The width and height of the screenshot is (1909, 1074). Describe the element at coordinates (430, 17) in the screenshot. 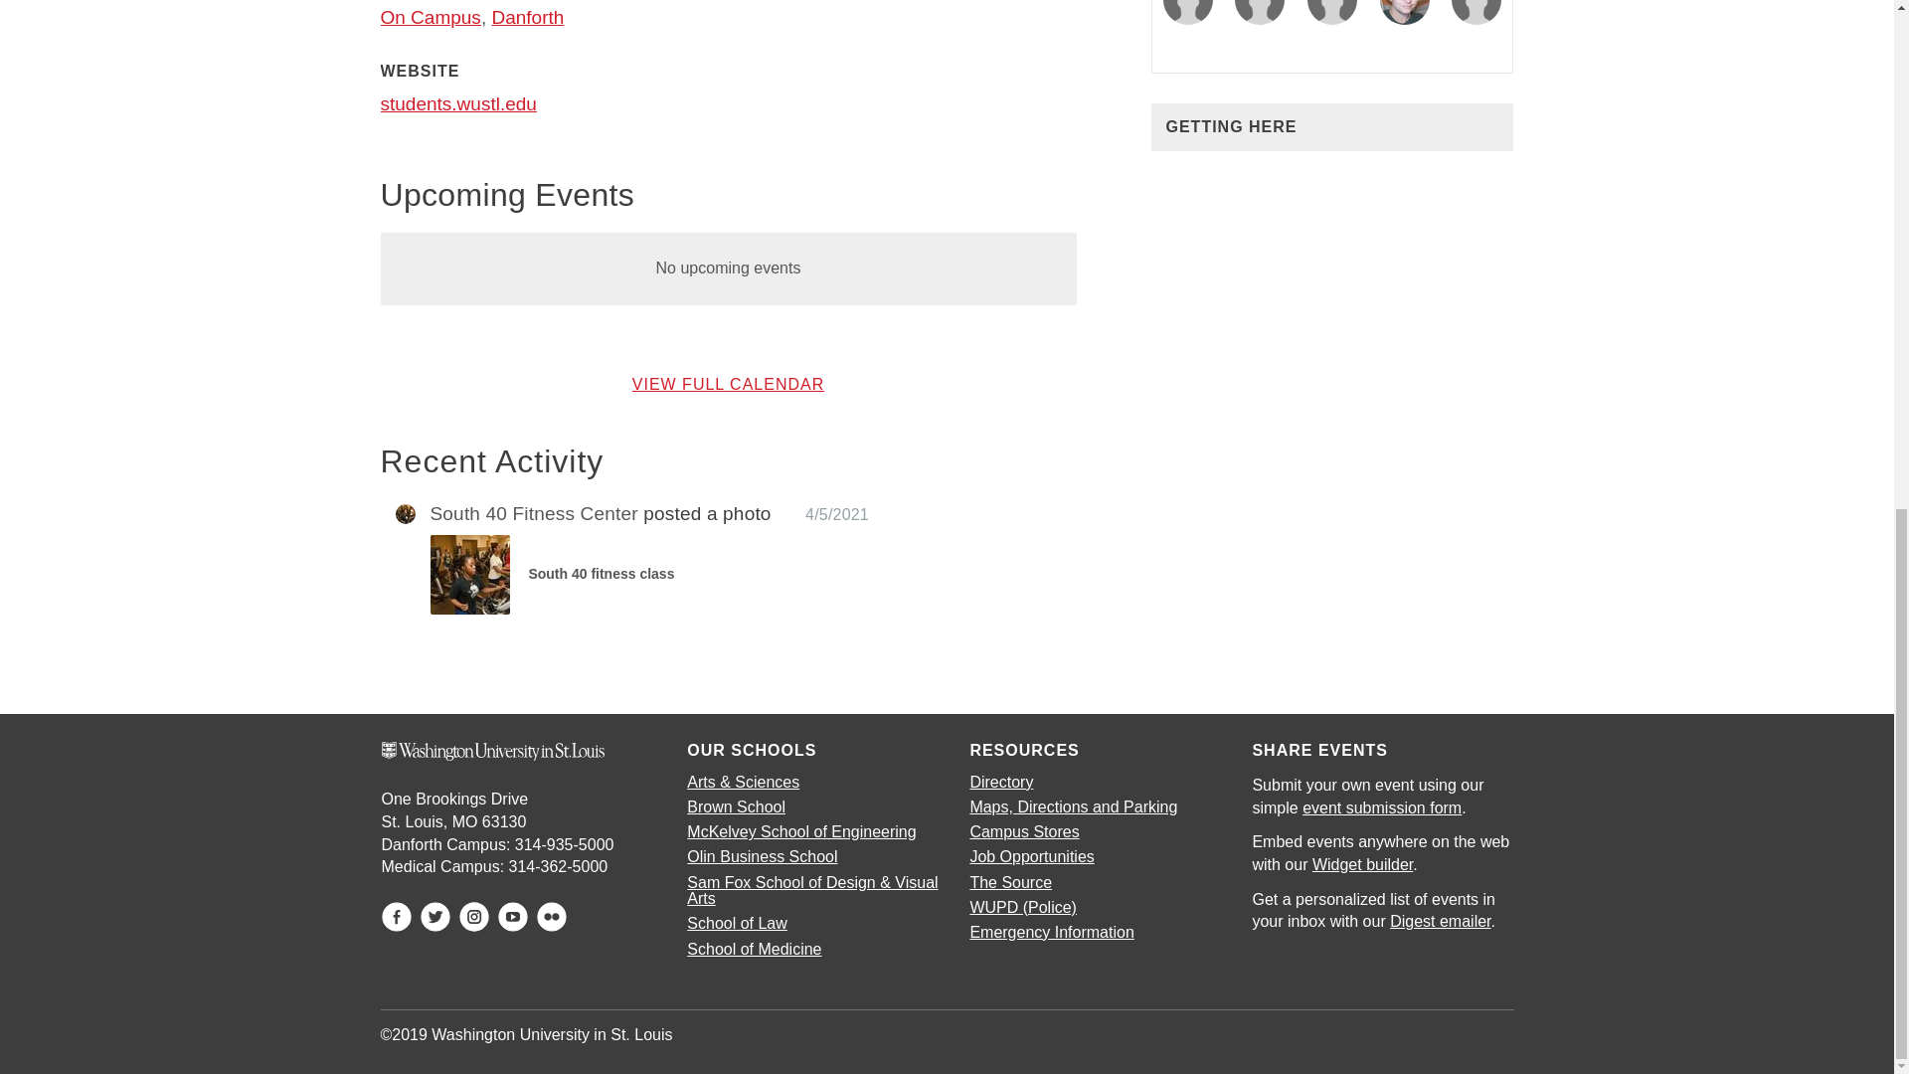

I see `On Campus` at that location.